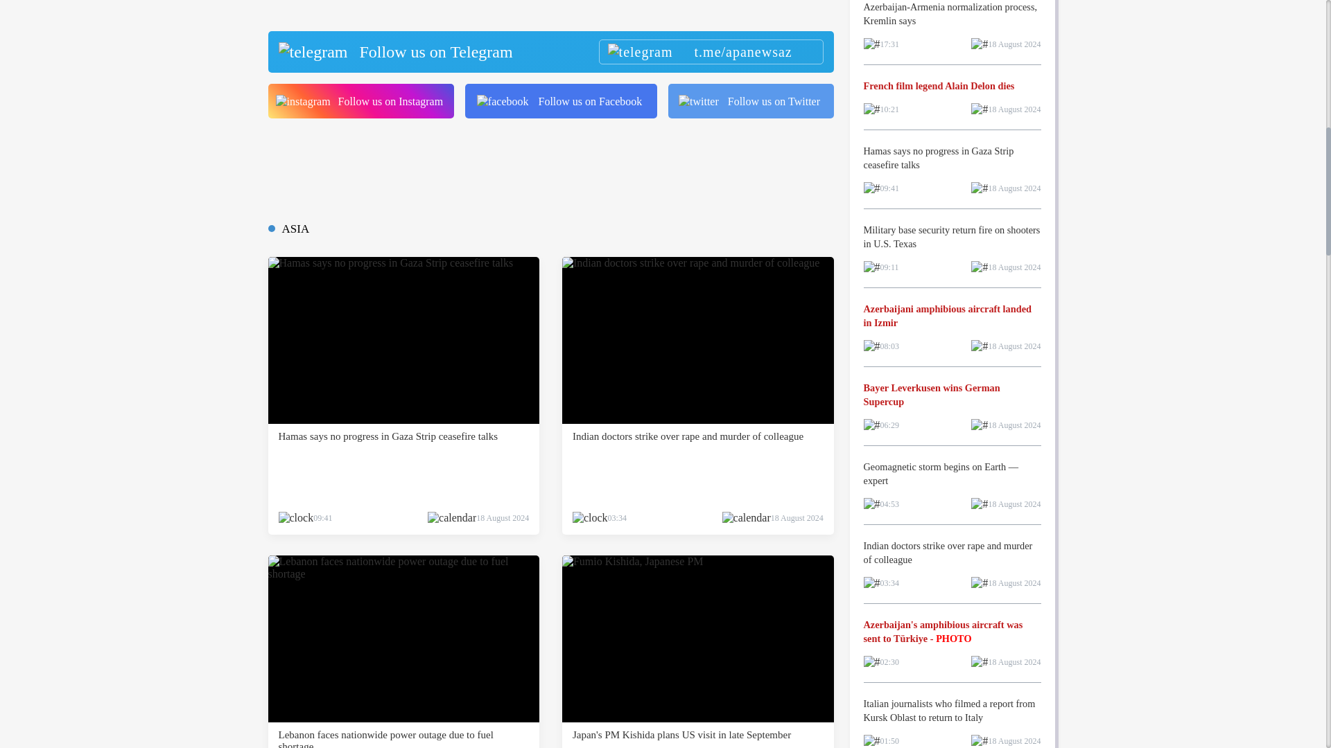  What do you see at coordinates (561, 100) in the screenshot?
I see `Follow us on Facebook` at bounding box center [561, 100].